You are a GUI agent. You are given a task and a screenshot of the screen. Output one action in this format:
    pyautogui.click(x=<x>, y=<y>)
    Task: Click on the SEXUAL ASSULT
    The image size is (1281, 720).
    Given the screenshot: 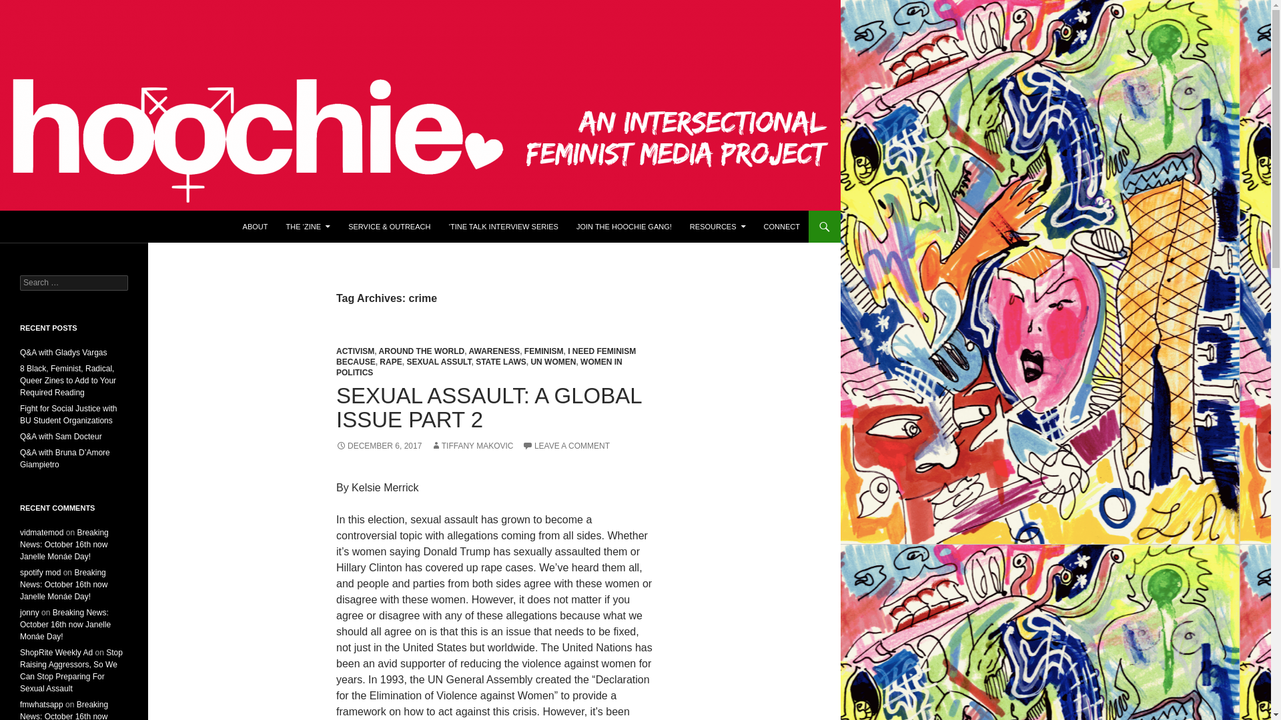 What is the action you would take?
    pyautogui.click(x=438, y=361)
    